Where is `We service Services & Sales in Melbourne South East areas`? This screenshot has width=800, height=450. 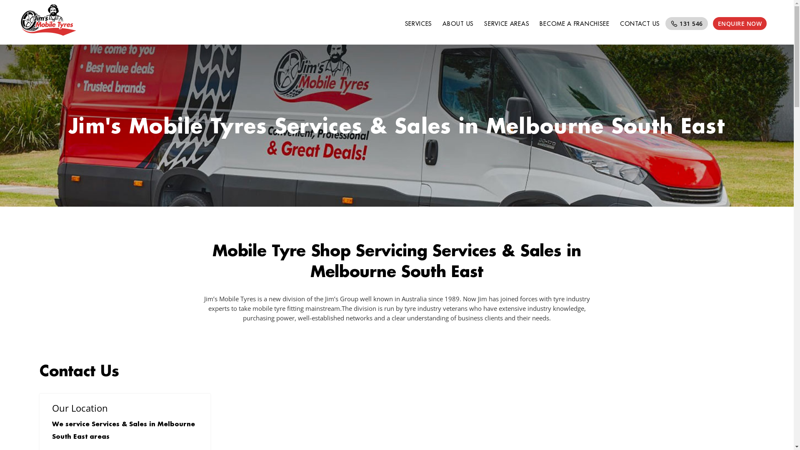
We service Services & Sales in Melbourne South East areas is located at coordinates (123, 430).